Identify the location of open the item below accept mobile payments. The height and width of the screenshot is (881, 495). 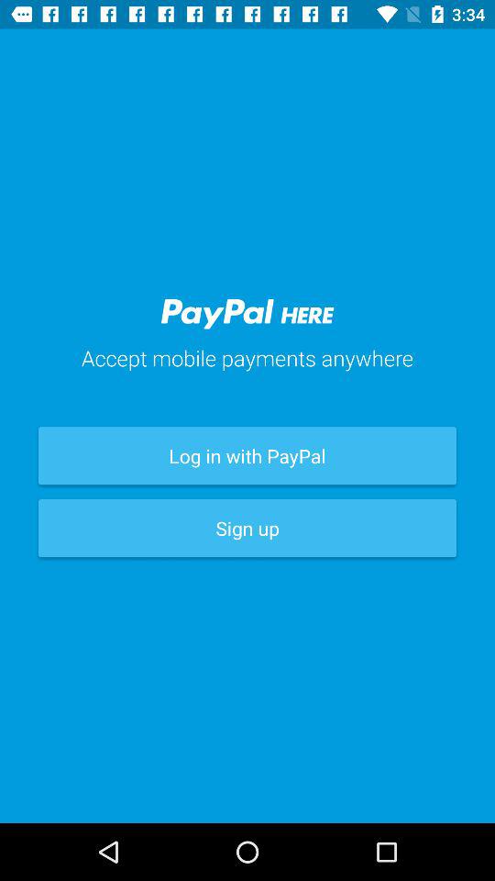
(247, 455).